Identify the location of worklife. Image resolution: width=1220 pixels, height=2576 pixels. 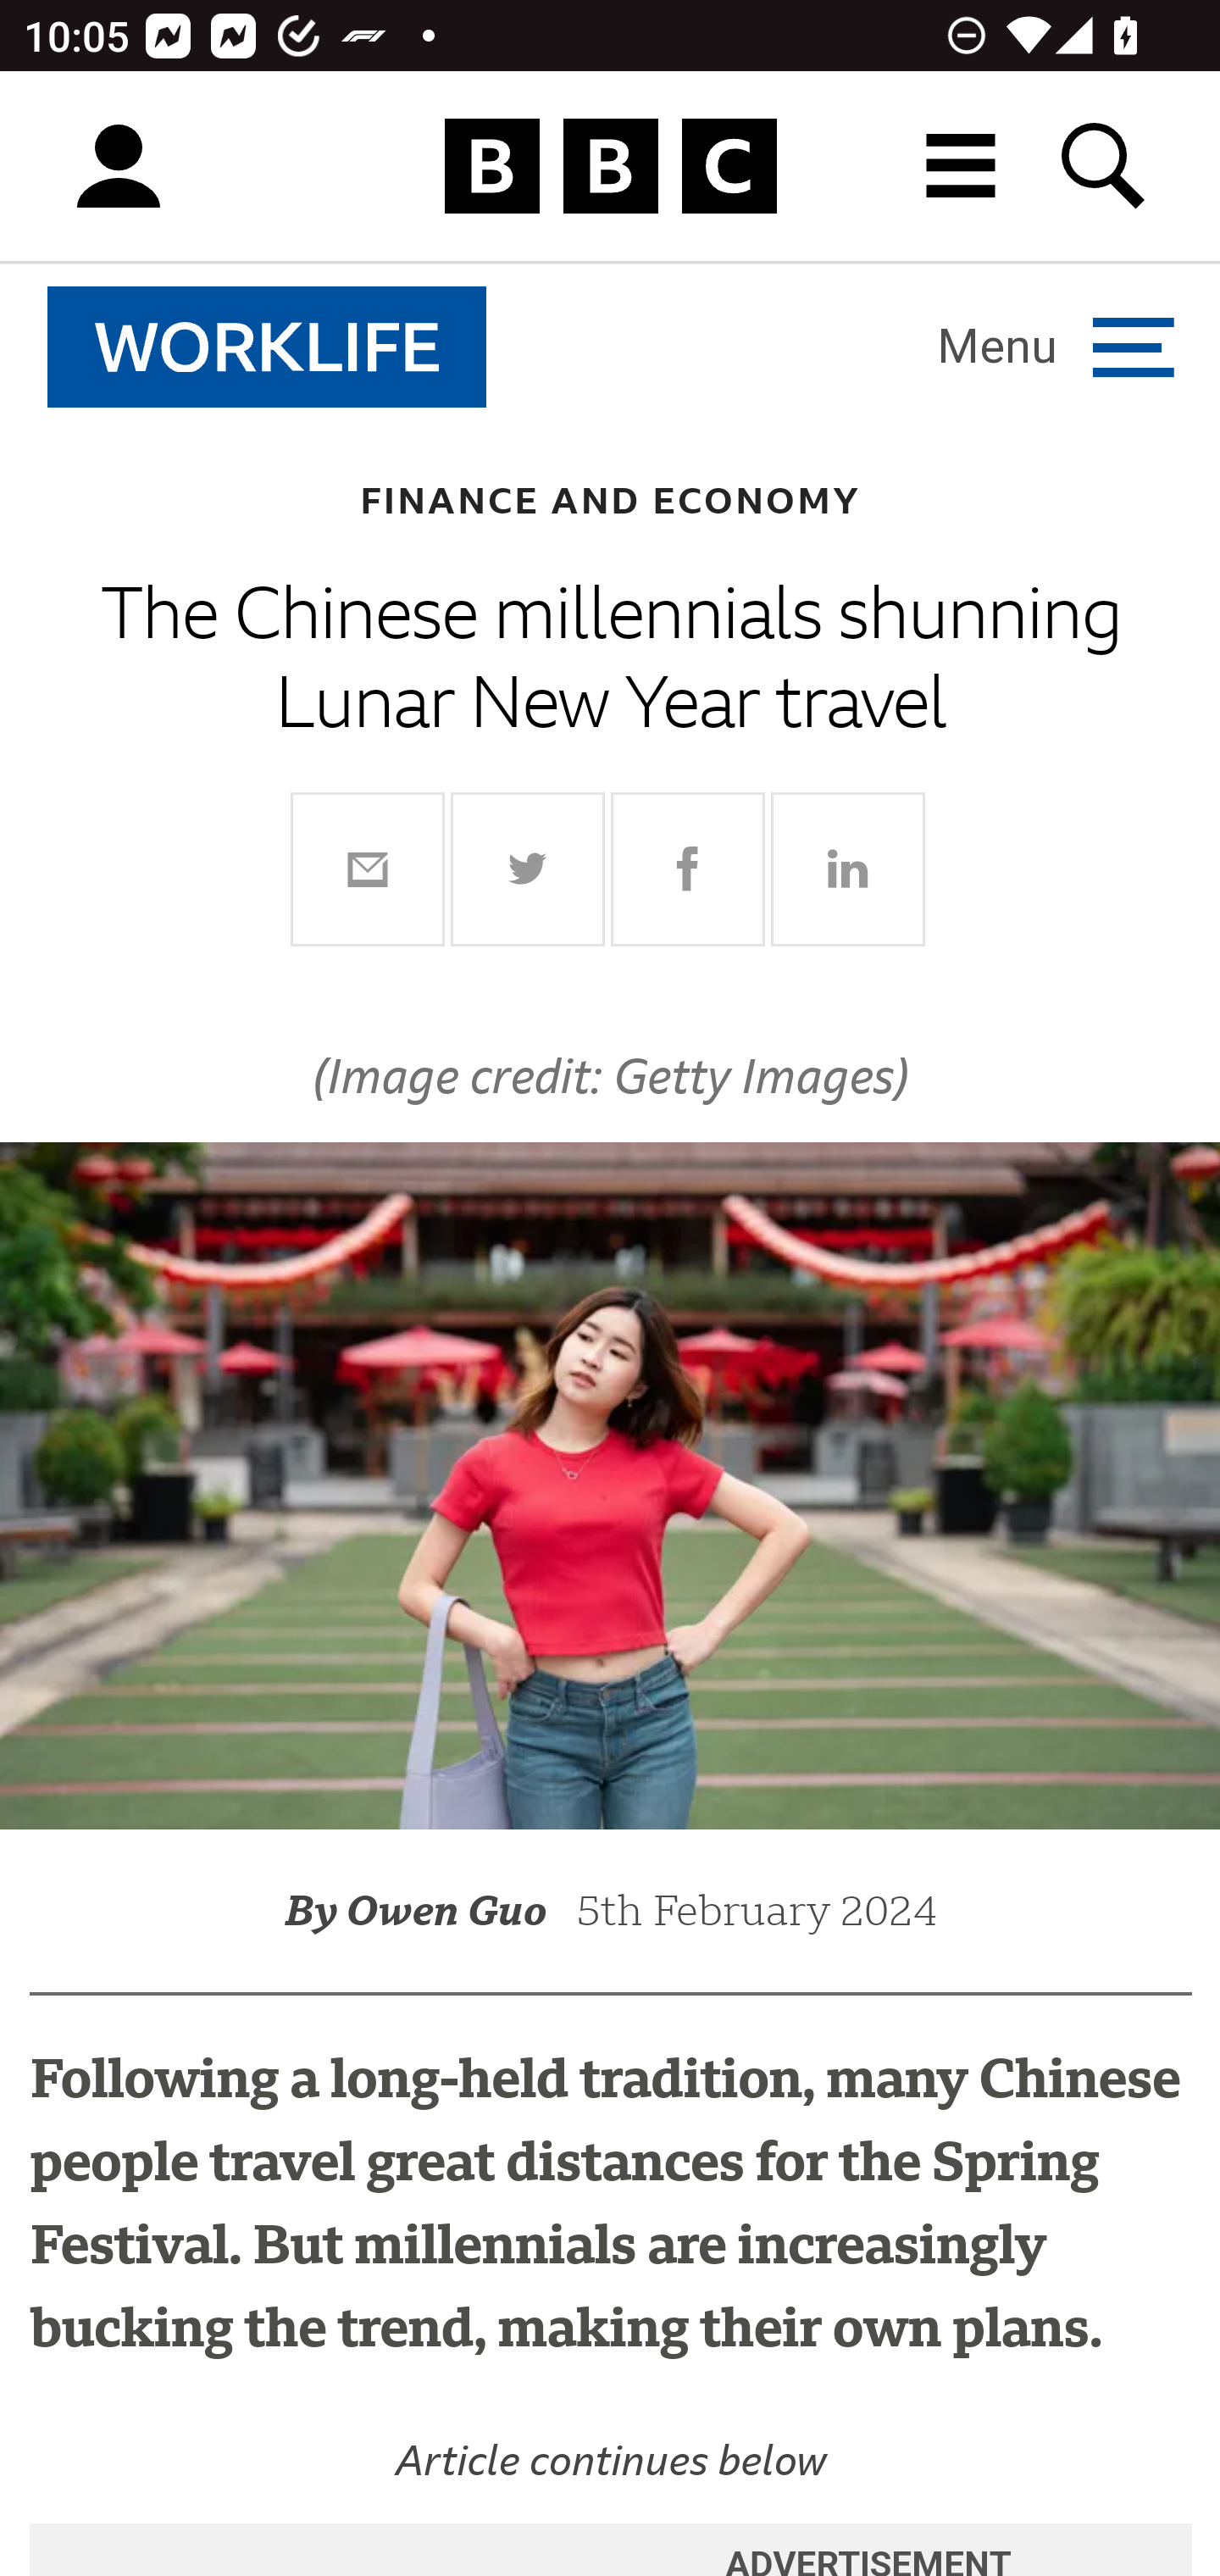
(268, 347).